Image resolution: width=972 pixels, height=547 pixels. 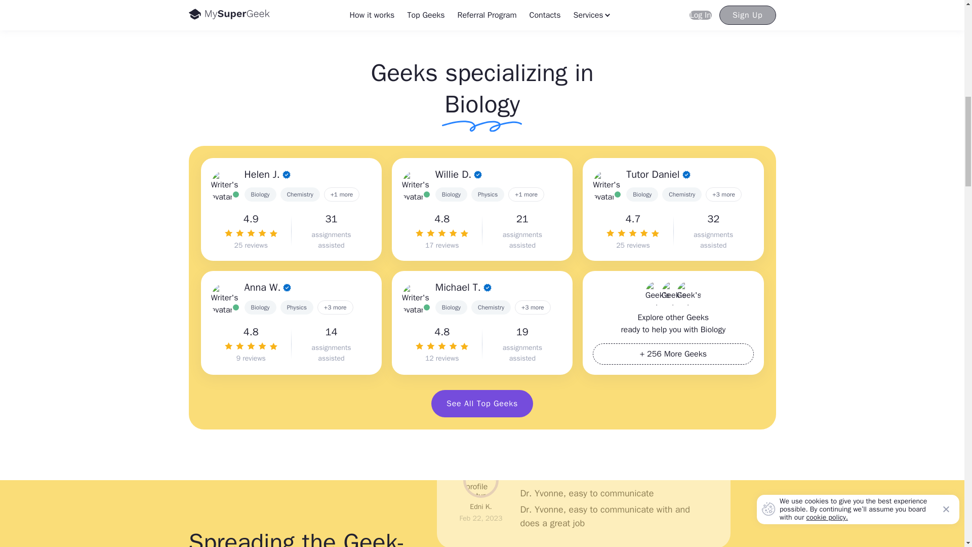 I want to click on View writer's profile, so click(x=416, y=184).